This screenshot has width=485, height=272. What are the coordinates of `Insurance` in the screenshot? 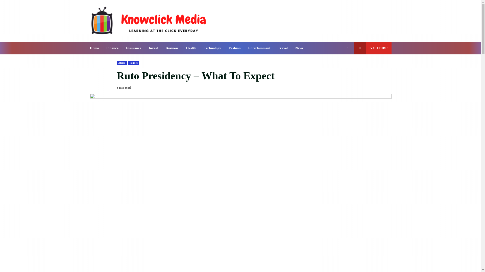 It's located at (133, 48).